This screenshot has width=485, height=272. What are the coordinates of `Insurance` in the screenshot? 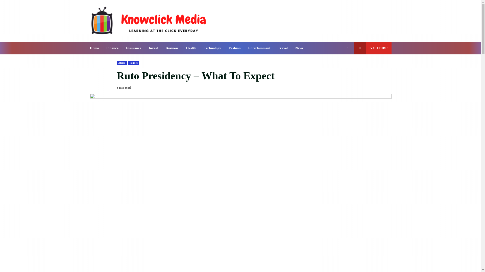 It's located at (133, 48).